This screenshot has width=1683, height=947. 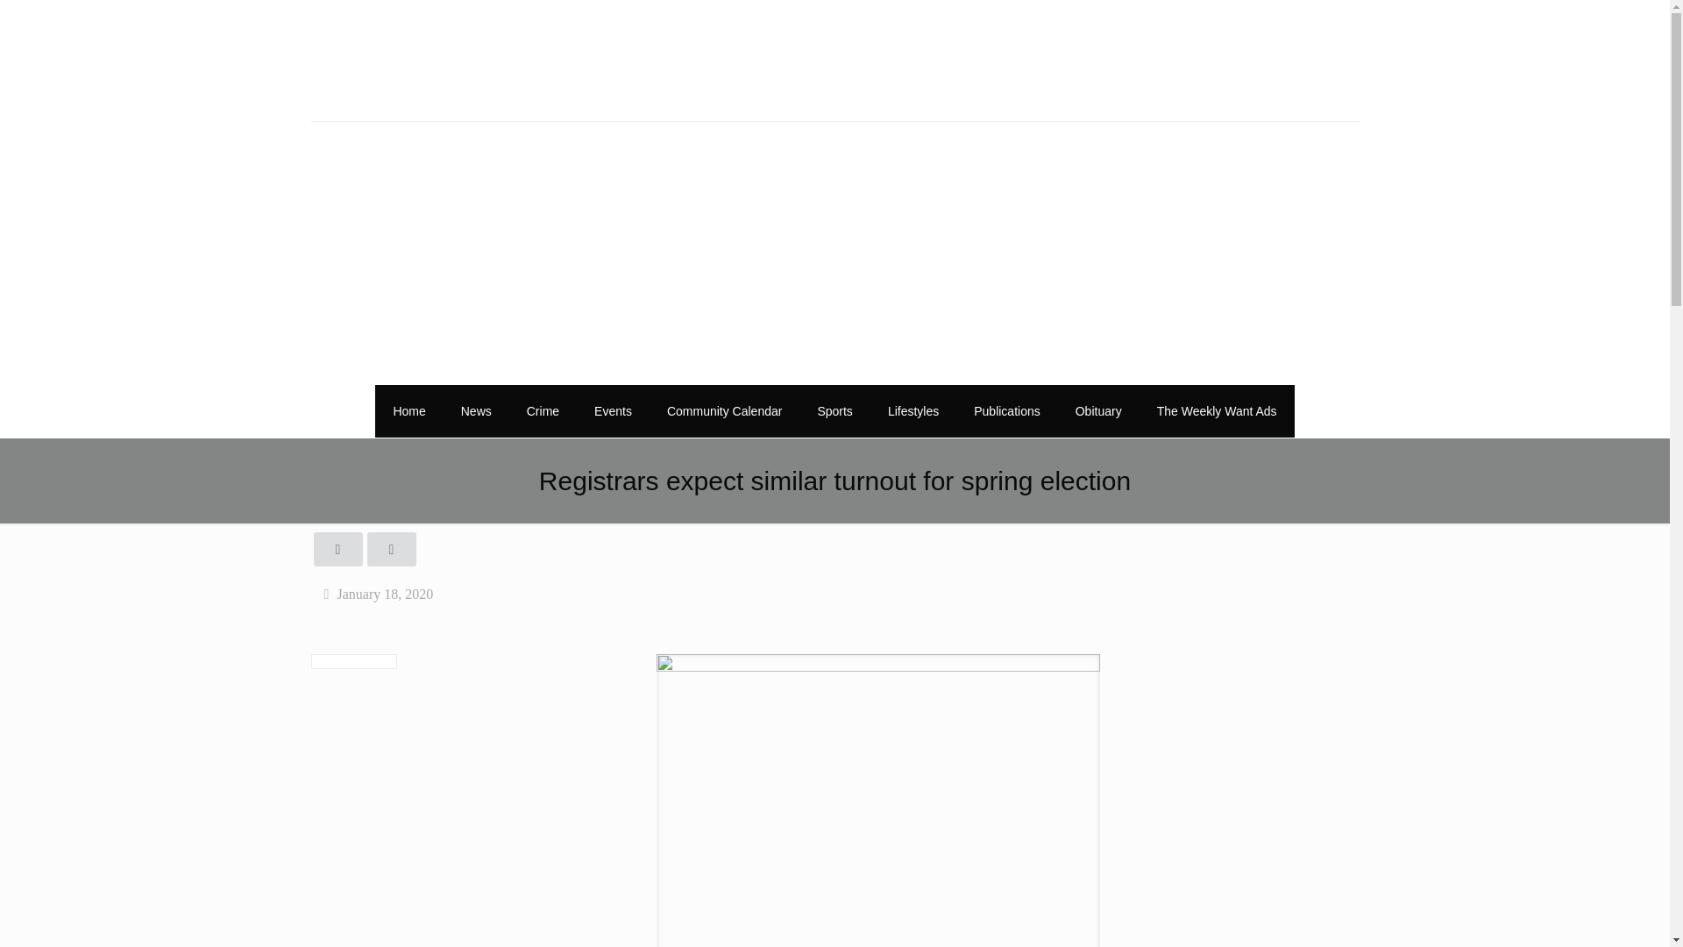 What do you see at coordinates (1217, 410) in the screenshot?
I see `The Weekly Want Ads` at bounding box center [1217, 410].